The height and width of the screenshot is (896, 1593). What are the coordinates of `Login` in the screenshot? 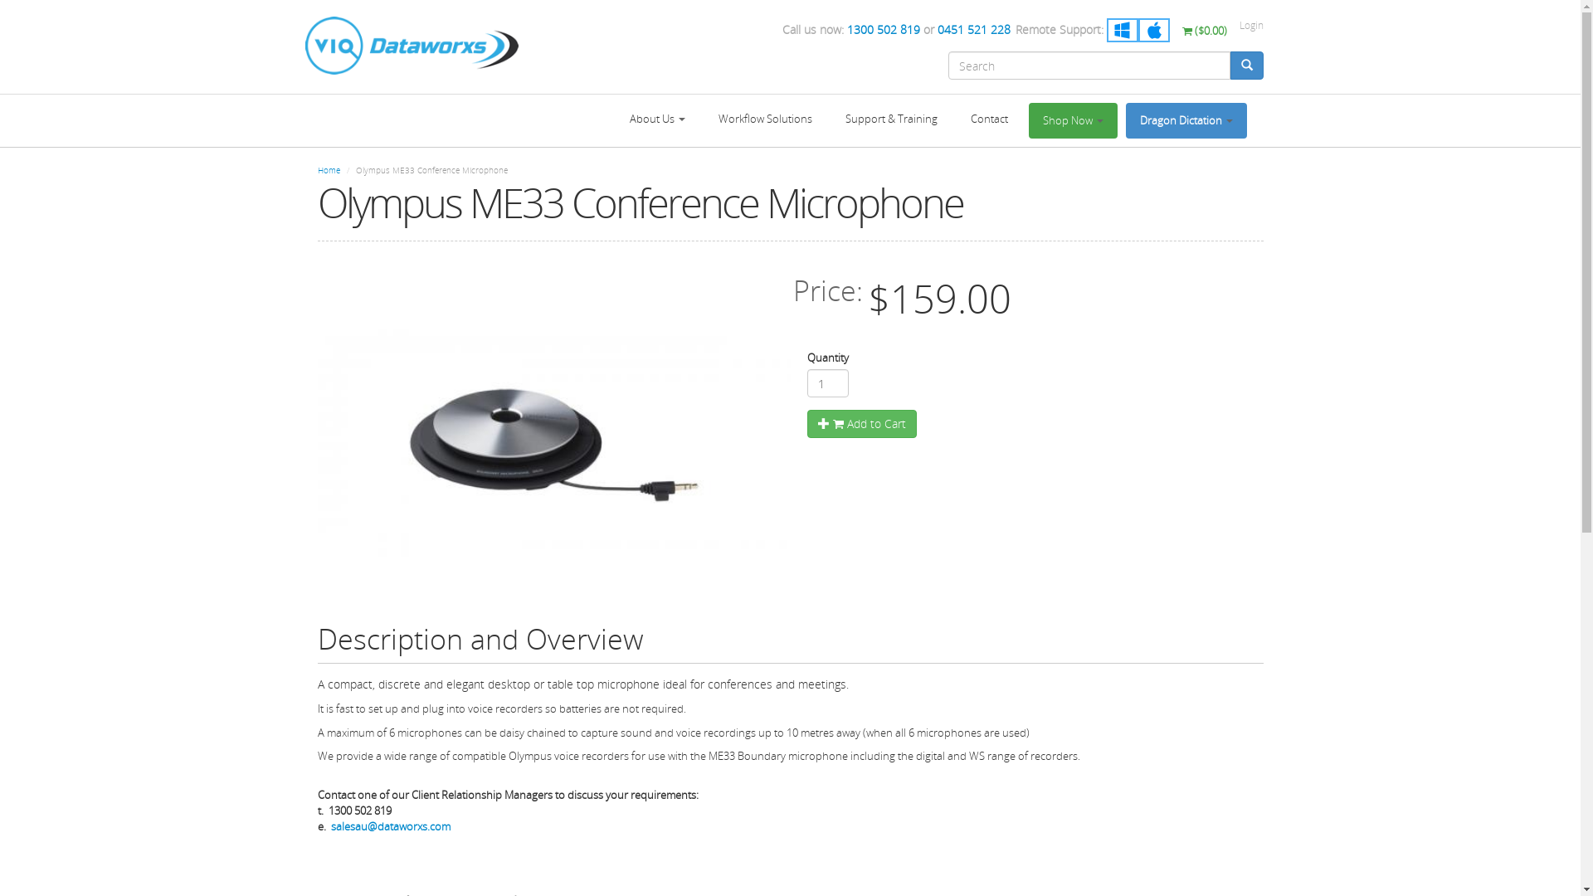 It's located at (1251, 25).